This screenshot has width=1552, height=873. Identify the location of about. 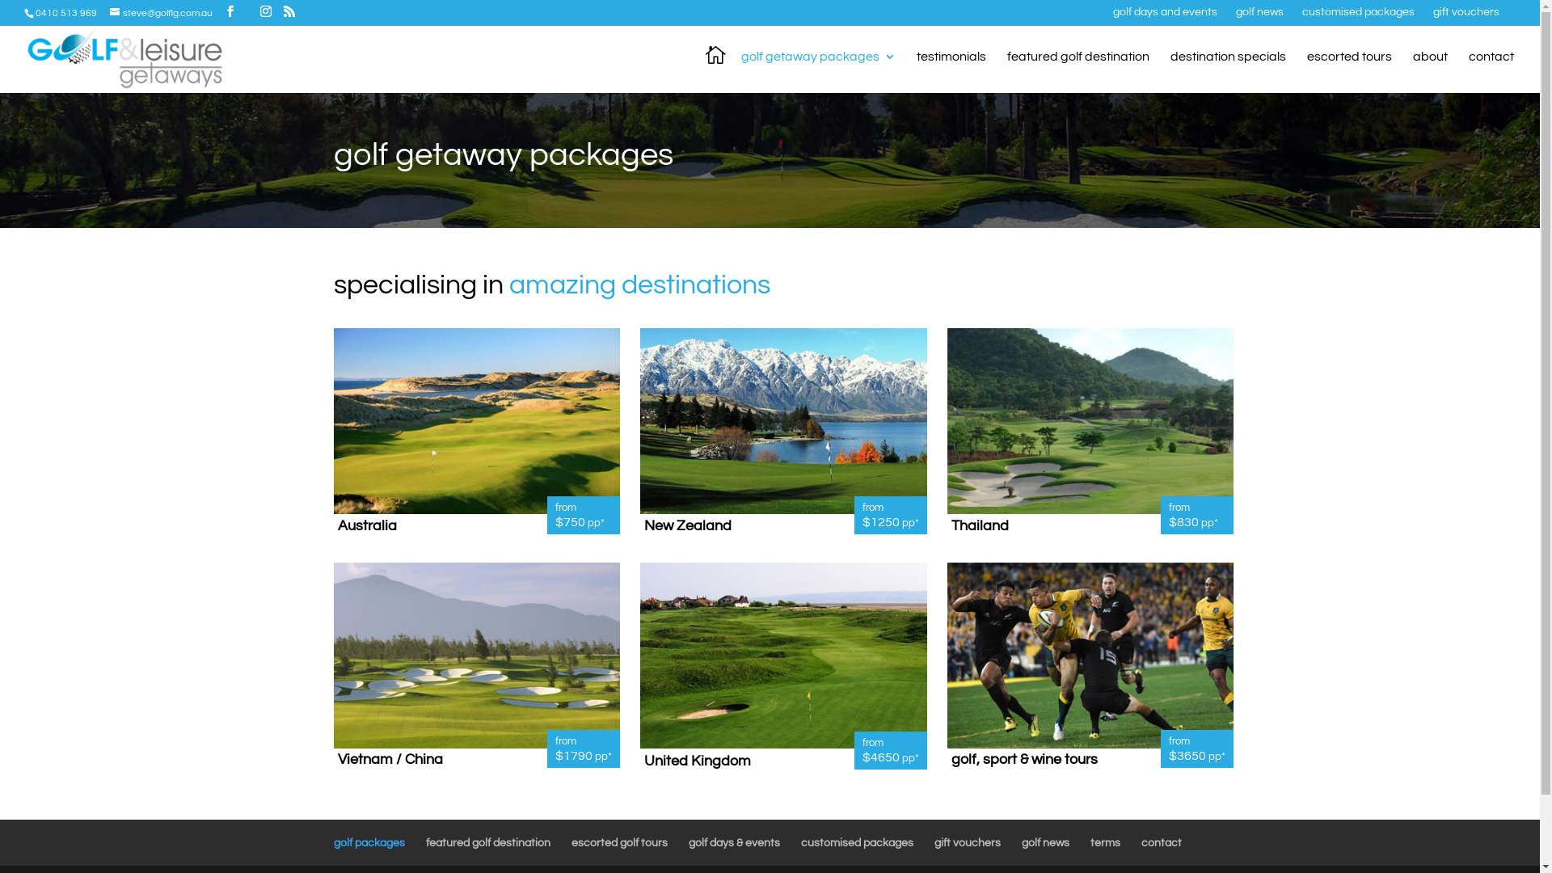
(1431, 70).